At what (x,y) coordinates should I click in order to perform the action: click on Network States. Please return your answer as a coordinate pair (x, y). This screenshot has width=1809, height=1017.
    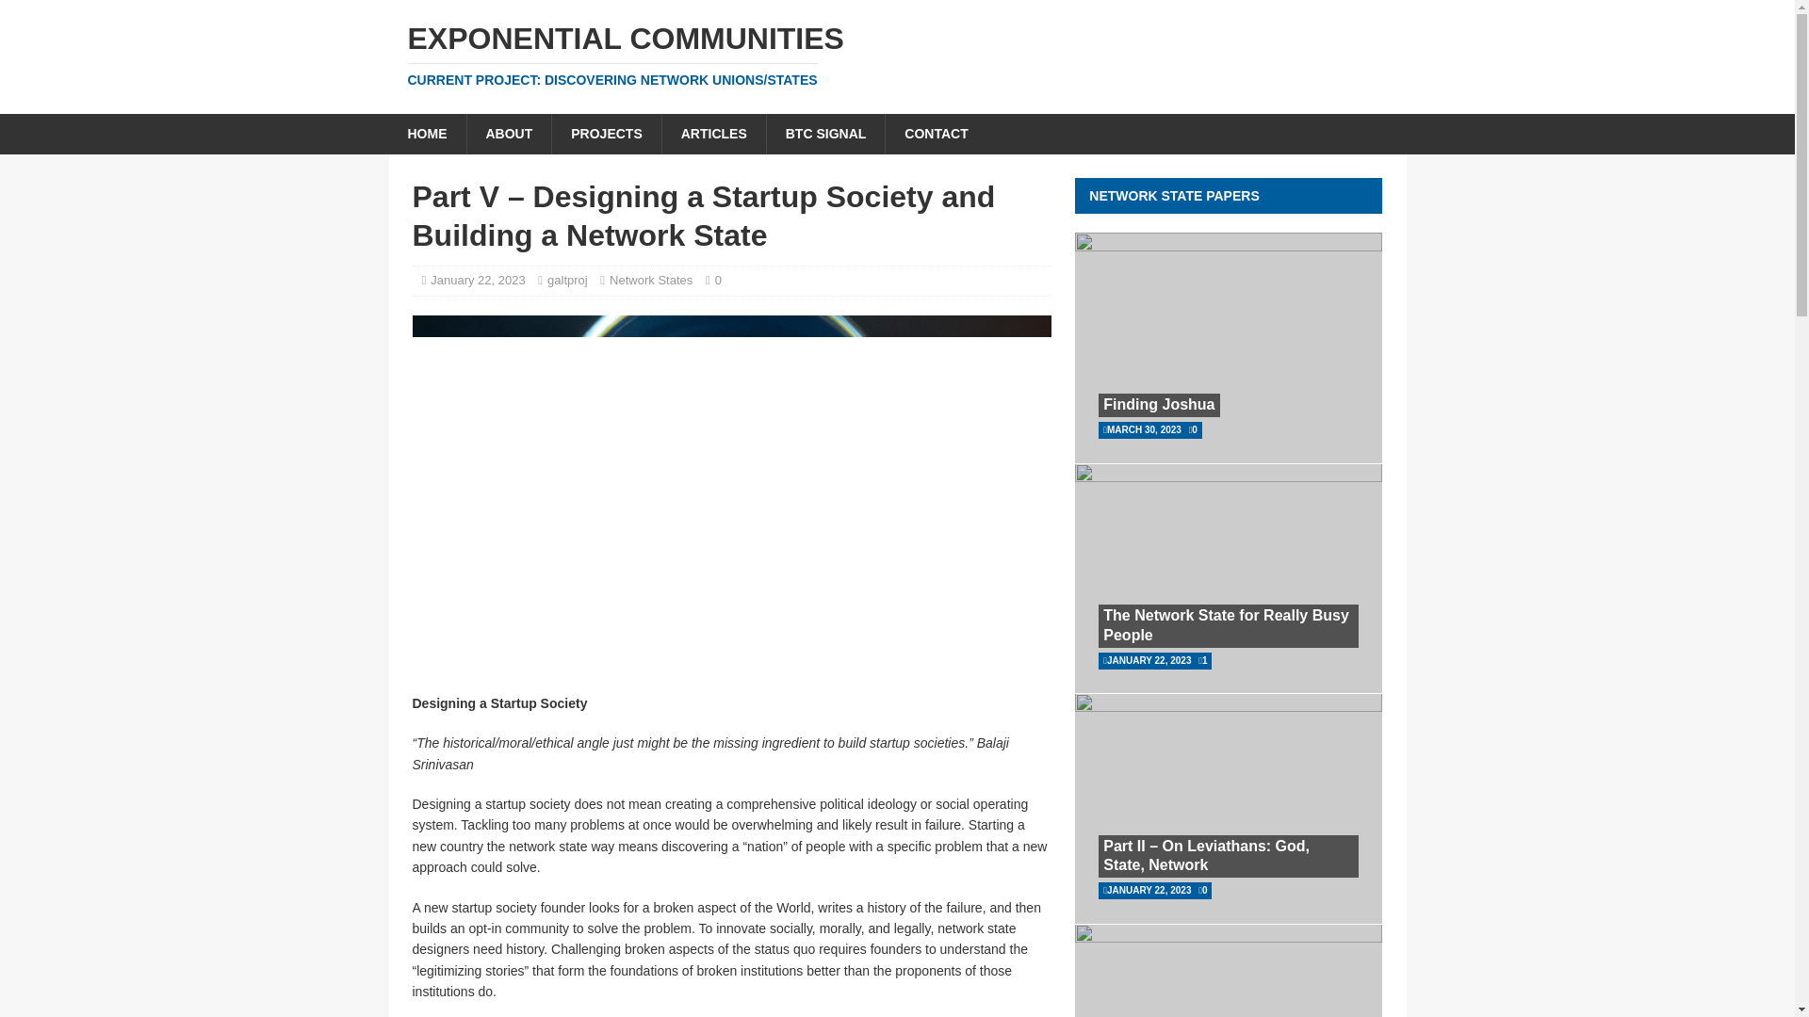
    Looking at the image, I should click on (651, 280).